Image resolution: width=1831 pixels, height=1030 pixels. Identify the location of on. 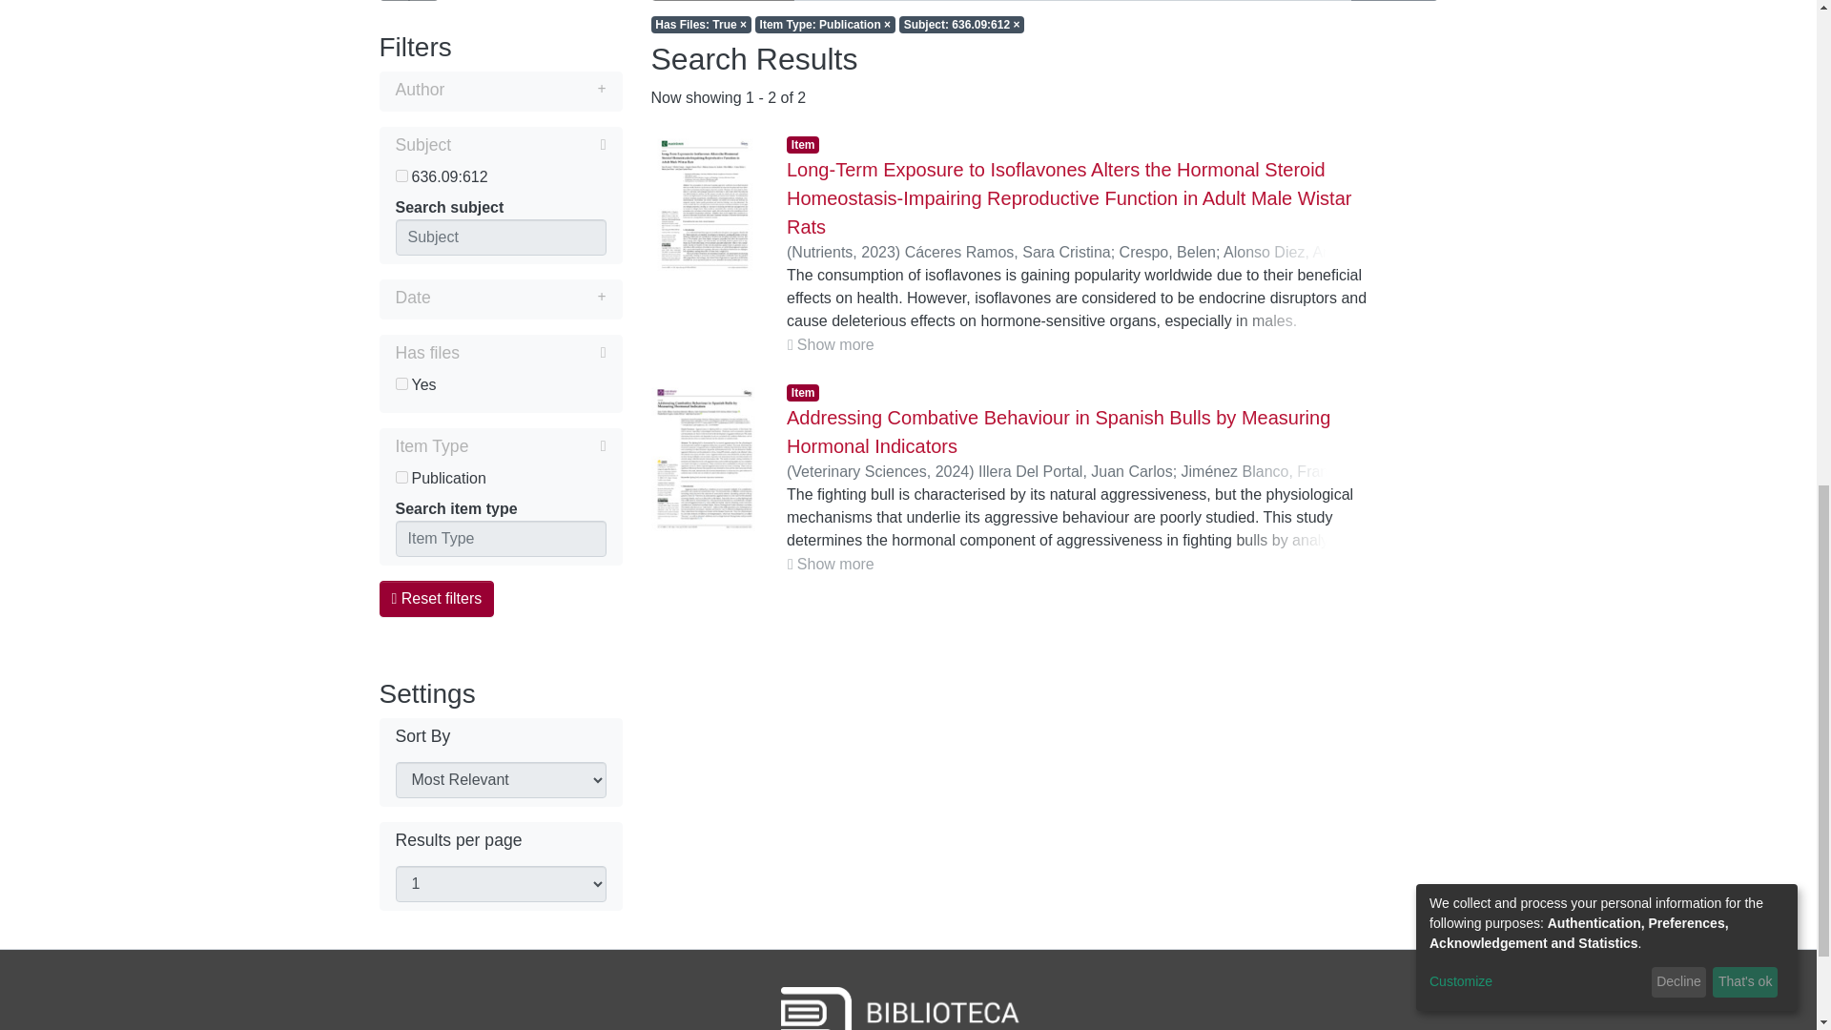
(401, 477).